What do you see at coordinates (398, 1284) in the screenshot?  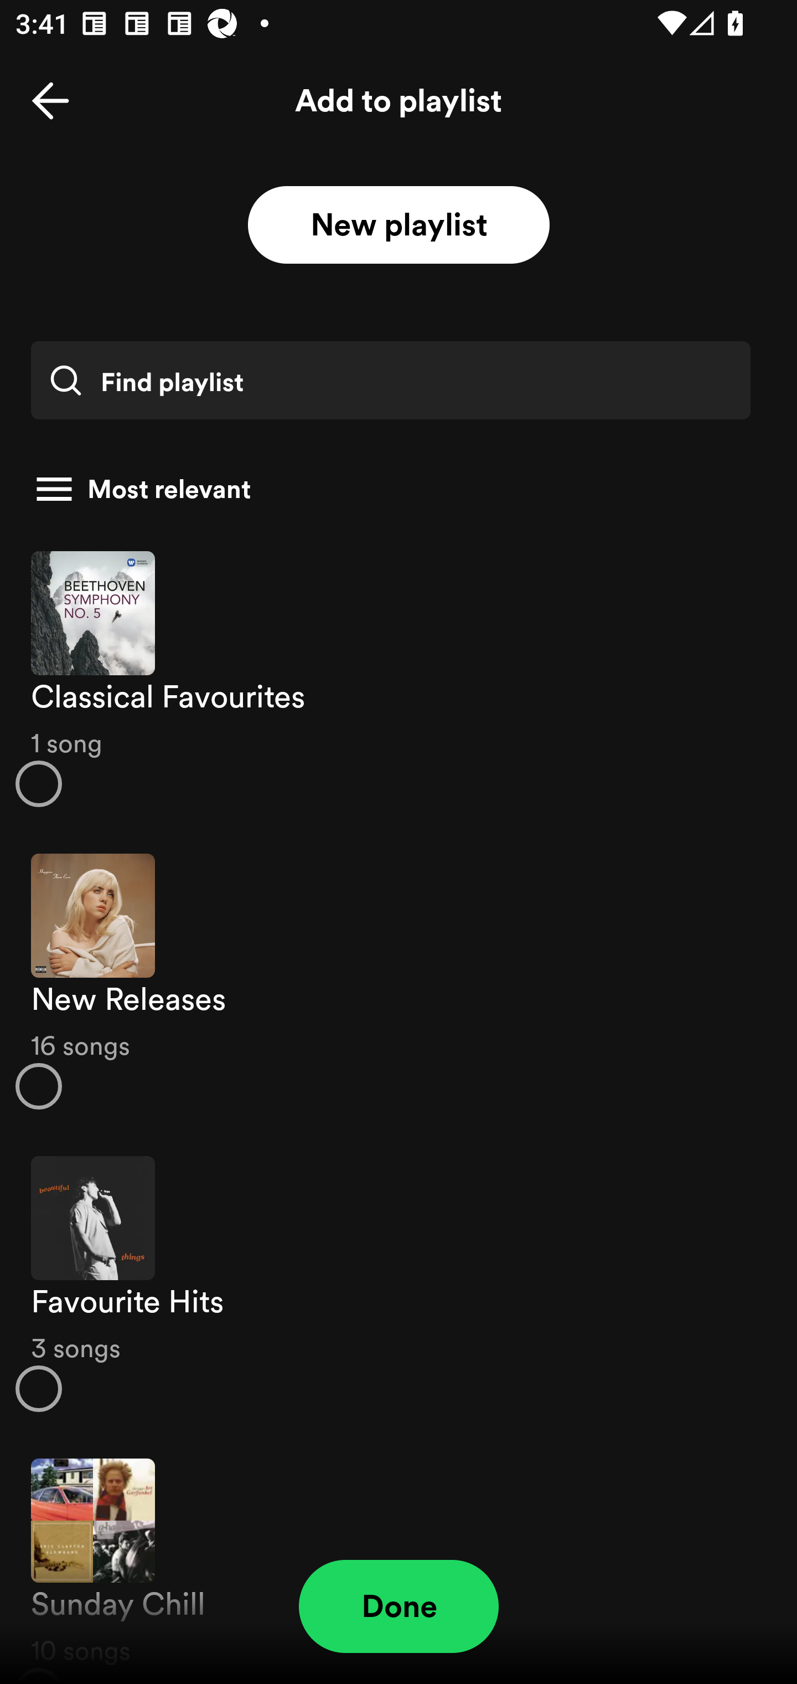 I see `Favourite Hits 3 songs` at bounding box center [398, 1284].